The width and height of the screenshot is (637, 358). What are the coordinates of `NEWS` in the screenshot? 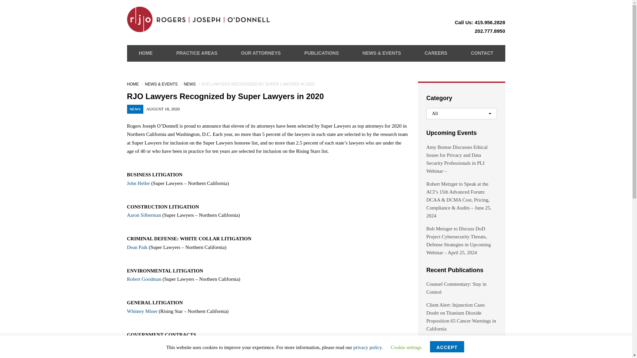 It's located at (190, 84).